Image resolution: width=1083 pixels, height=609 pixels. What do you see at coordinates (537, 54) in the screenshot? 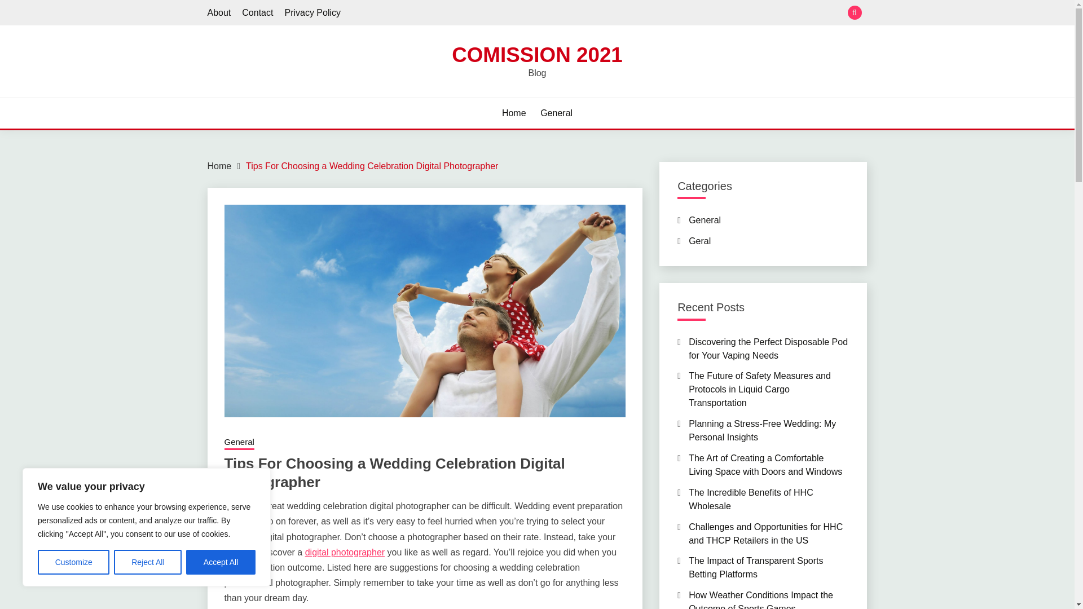
I see `COMISSION 2021` at bounding box center [537, 54].